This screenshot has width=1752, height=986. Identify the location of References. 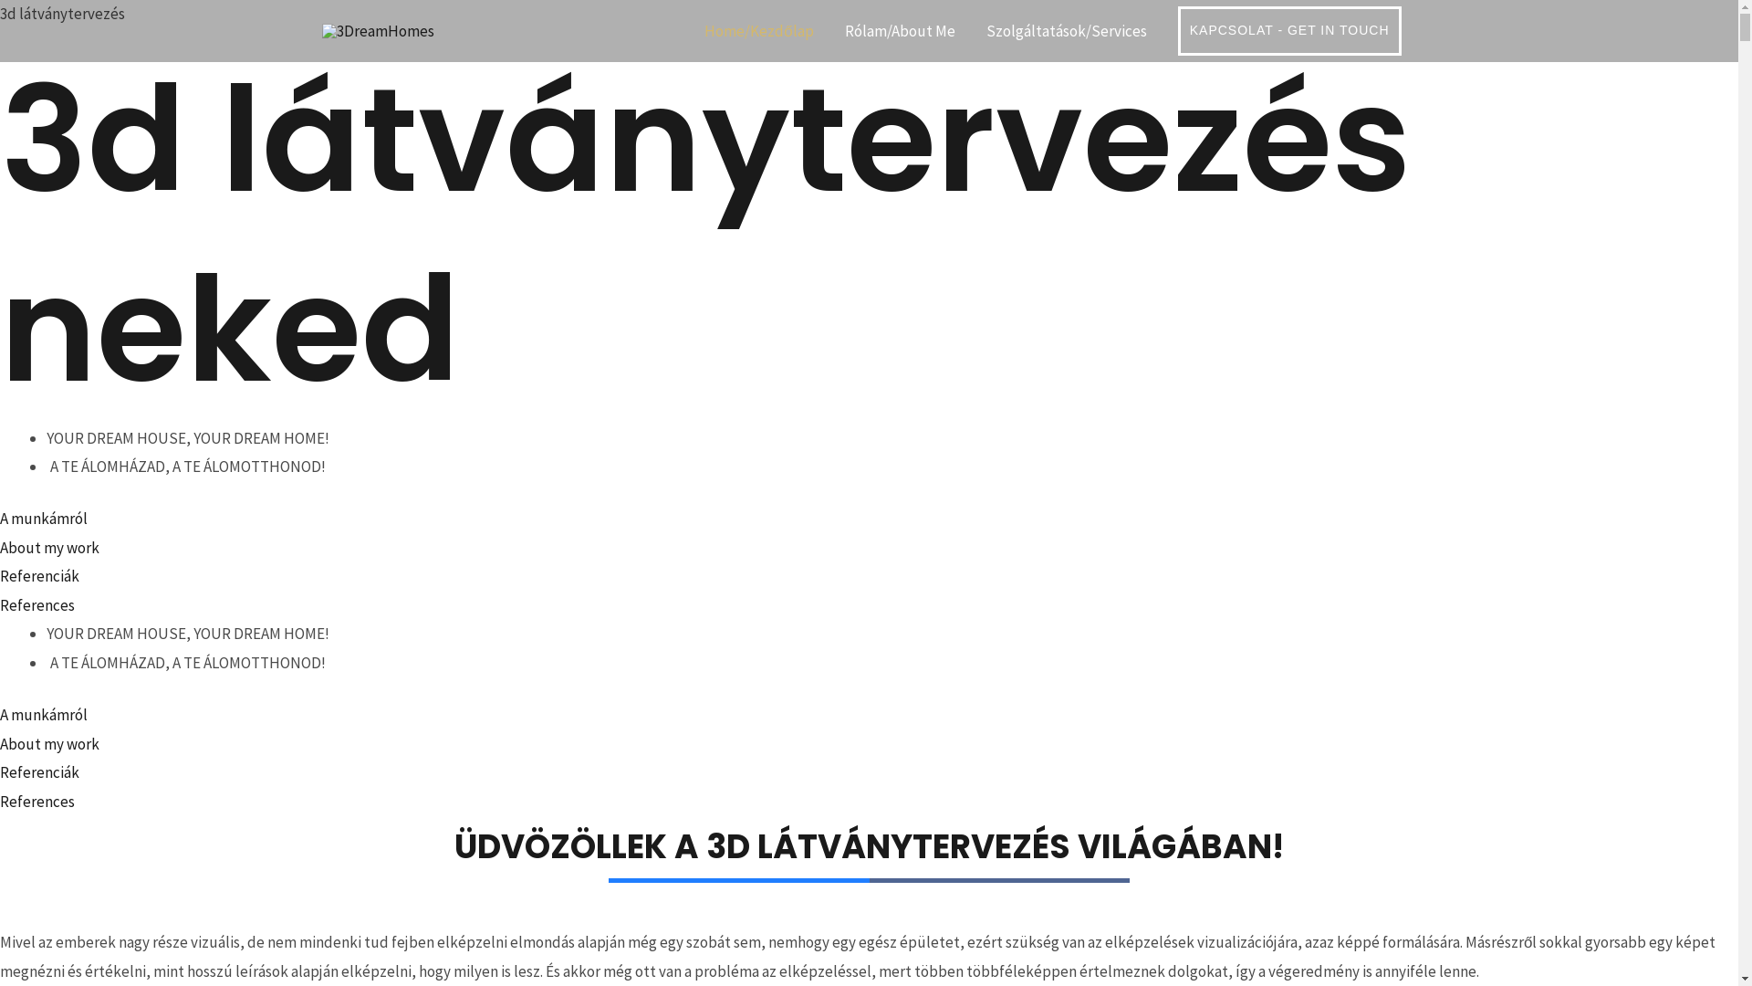
(869, 606).